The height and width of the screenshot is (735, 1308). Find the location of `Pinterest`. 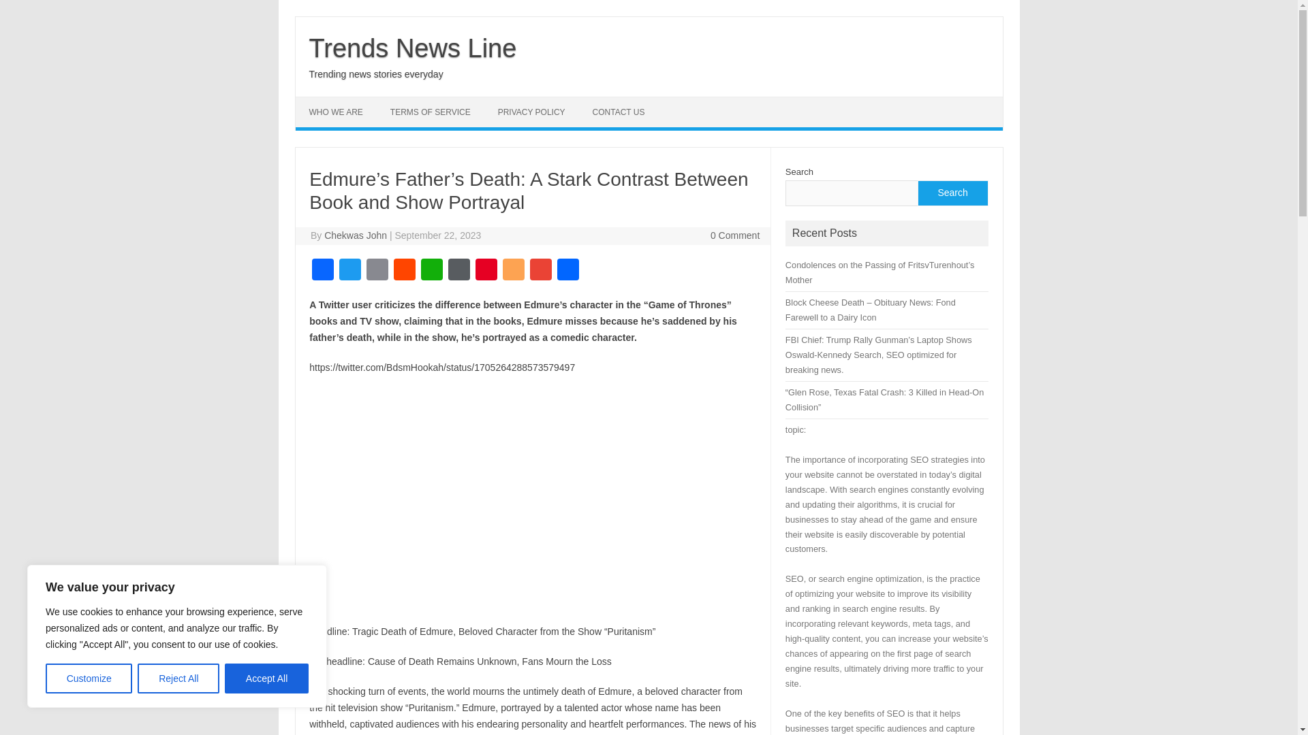

Pinterest is located at coordinates (486, 271).